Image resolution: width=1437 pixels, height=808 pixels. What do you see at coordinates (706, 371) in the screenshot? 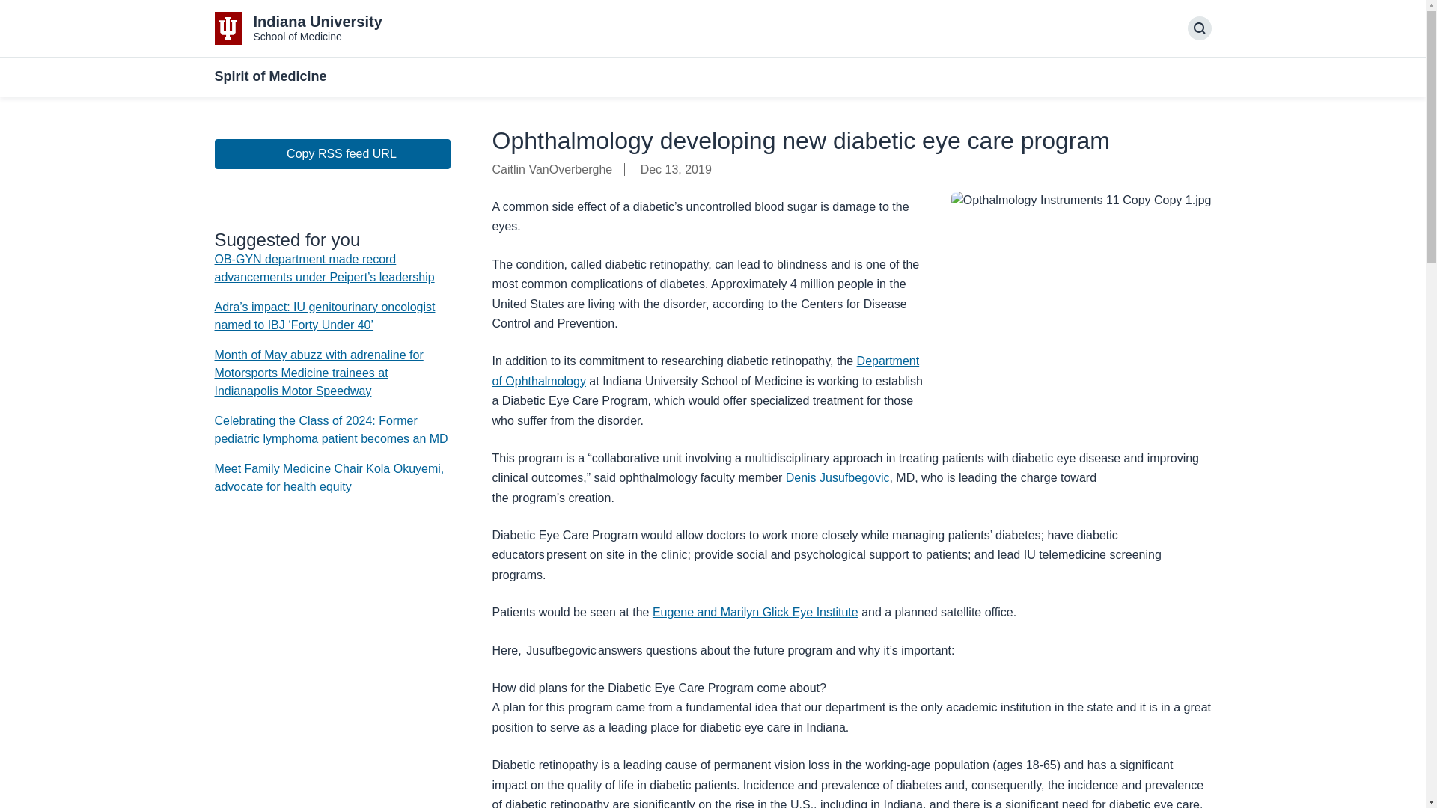
I see `Department of Ophthalmology` at bounding box center [706, 371].